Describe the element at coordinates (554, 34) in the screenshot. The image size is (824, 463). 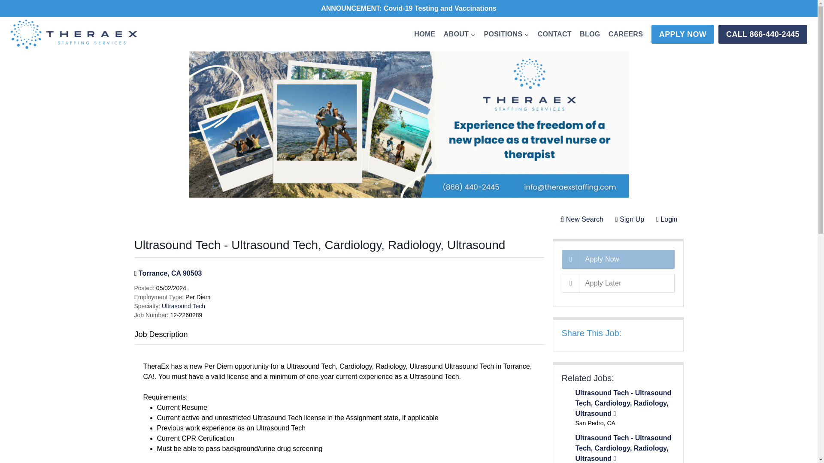
I see `CONTACT` at that location.